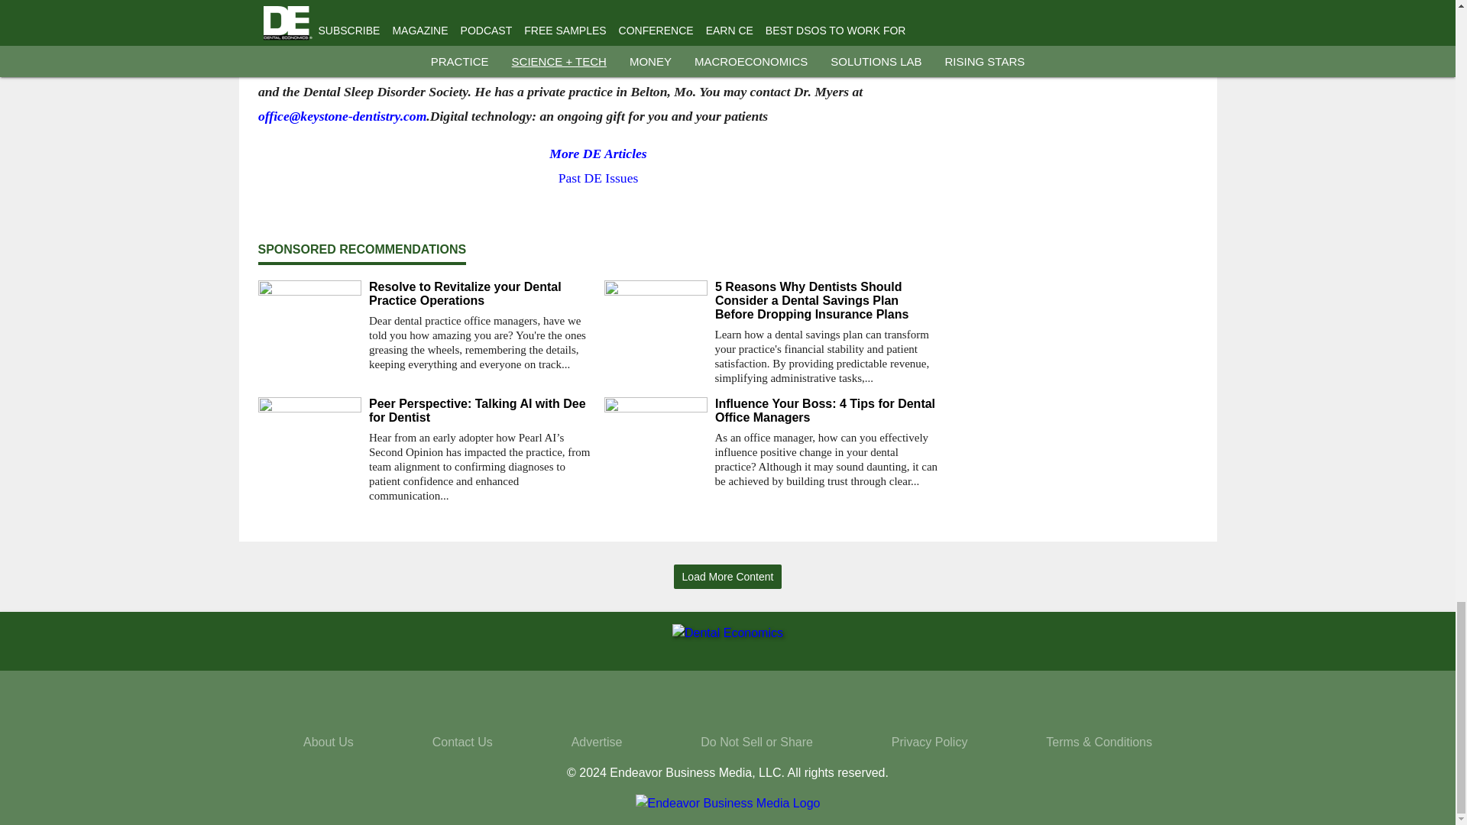  Describe the element at coordinates (480, 293) in the screenshot. I see `Resolve to Revitalize your Dental Practice Operations` at that location.